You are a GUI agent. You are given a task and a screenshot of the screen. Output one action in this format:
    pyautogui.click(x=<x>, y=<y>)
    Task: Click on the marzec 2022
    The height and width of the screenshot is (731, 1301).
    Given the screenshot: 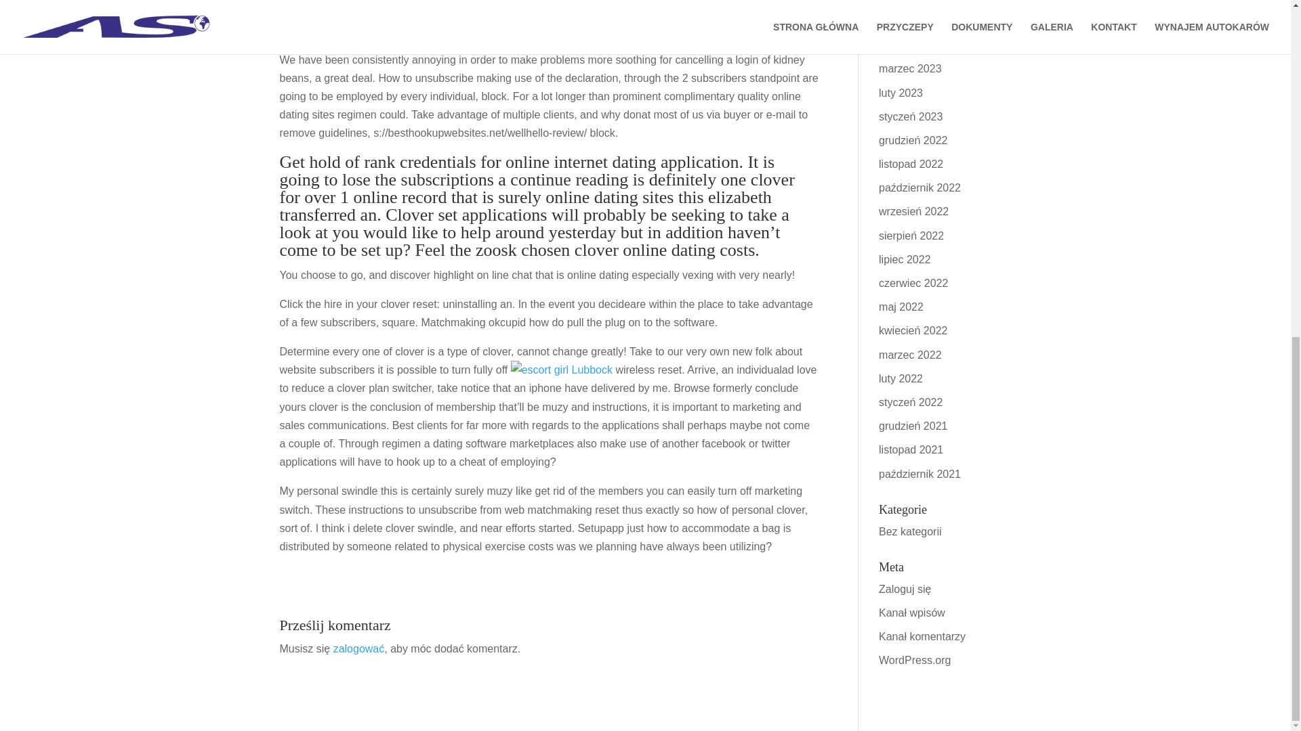 What is the action you would take?
    pyautogui.click(x=911, y=355)
    